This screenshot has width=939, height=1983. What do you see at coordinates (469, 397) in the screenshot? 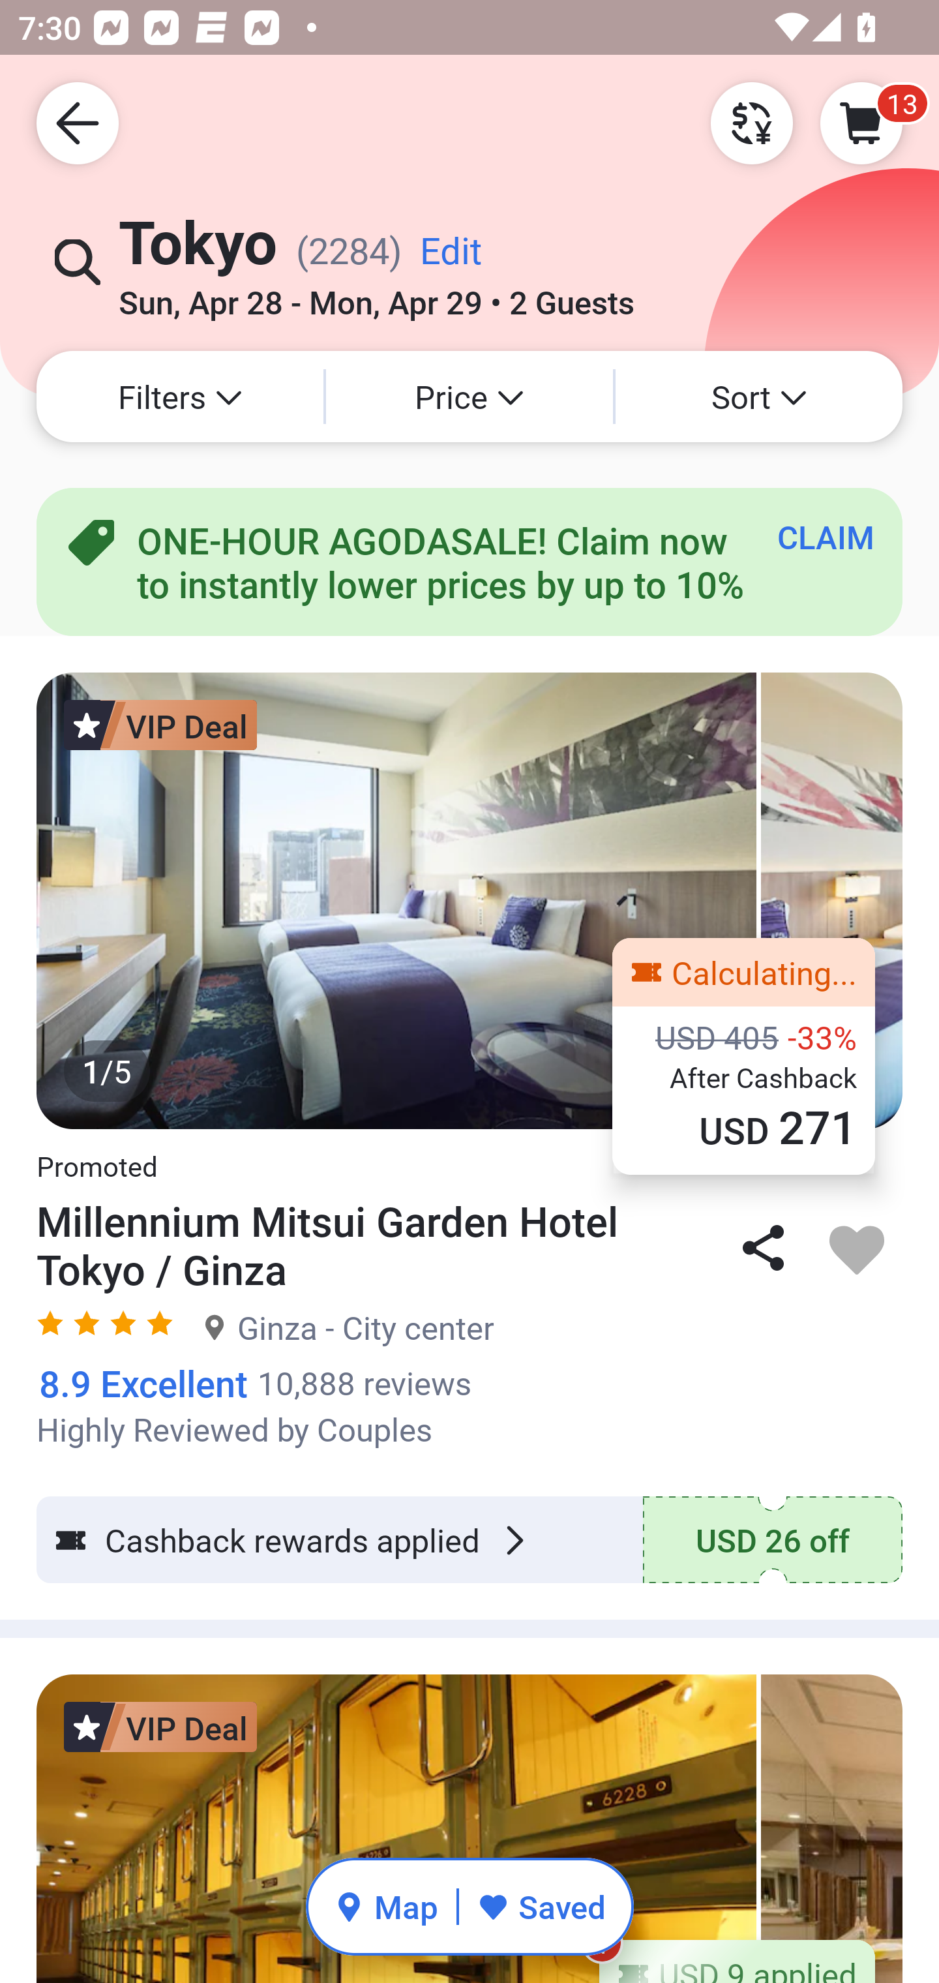
I see `Price` at bounding box center [469, 397].